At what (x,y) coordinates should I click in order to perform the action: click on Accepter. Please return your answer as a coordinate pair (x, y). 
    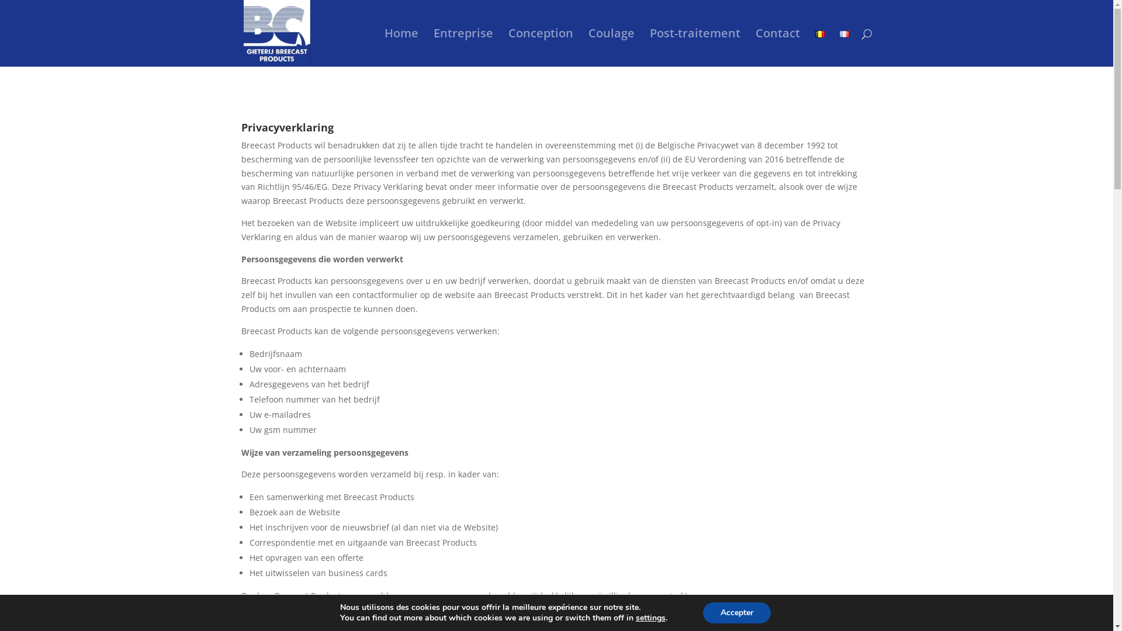
    Looking at the image, I should click on (737, 613).